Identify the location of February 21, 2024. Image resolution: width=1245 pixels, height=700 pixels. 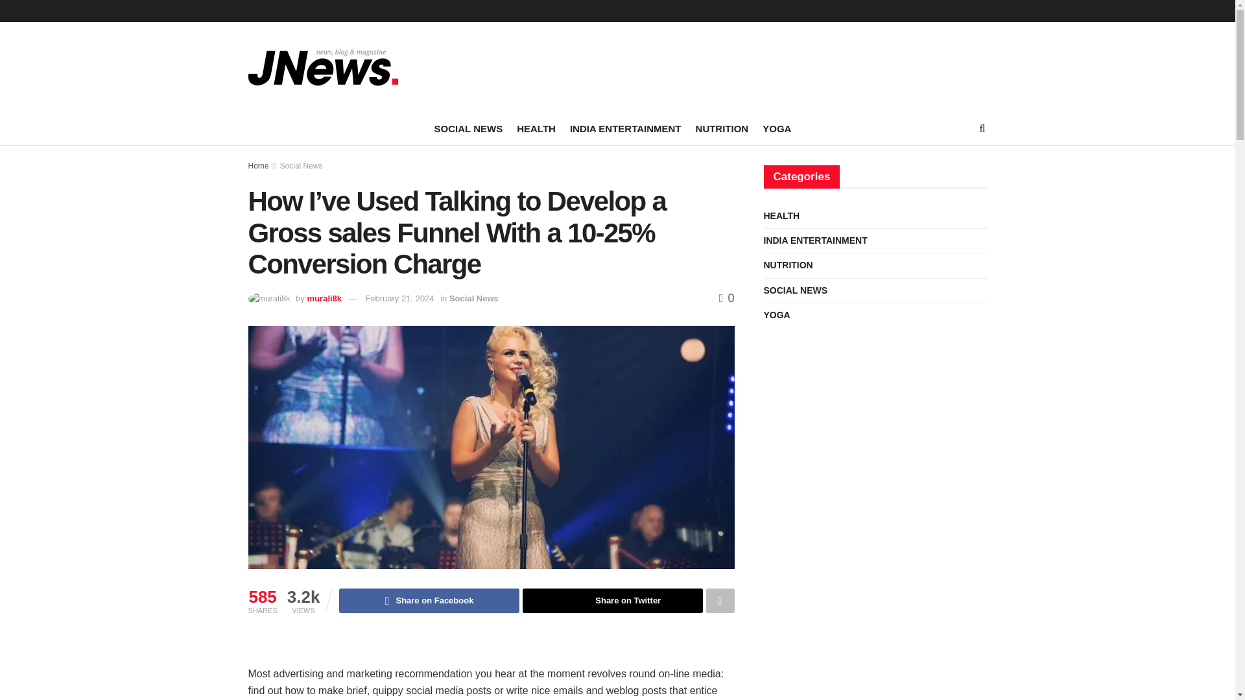
(399, 298).